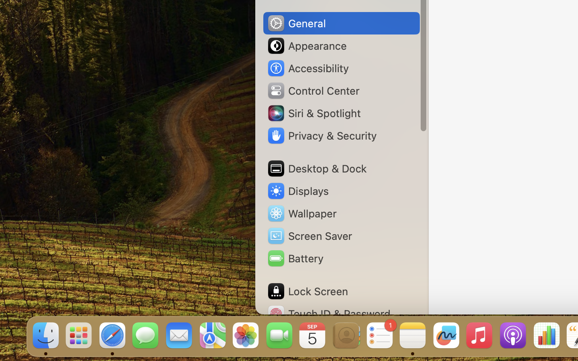 Image resolution: width=578 pixels, height=361 pixels. Describe the element at coordinates (329, 314) in the screenshot. I see `Touch ID & Password` at that location.